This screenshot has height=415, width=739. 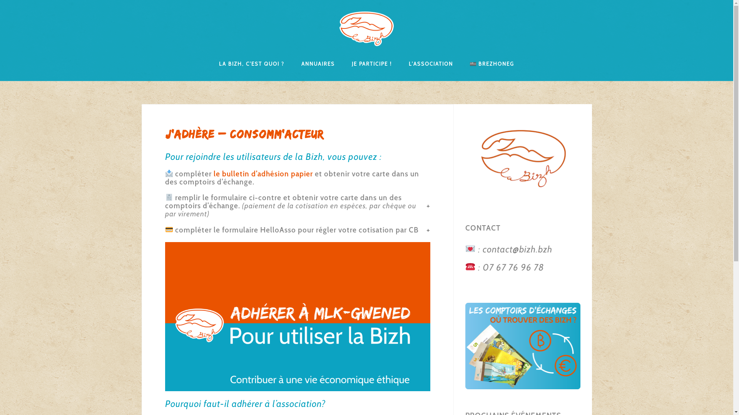 I want to click on Brezhoneg, so click(x=492, y=63).